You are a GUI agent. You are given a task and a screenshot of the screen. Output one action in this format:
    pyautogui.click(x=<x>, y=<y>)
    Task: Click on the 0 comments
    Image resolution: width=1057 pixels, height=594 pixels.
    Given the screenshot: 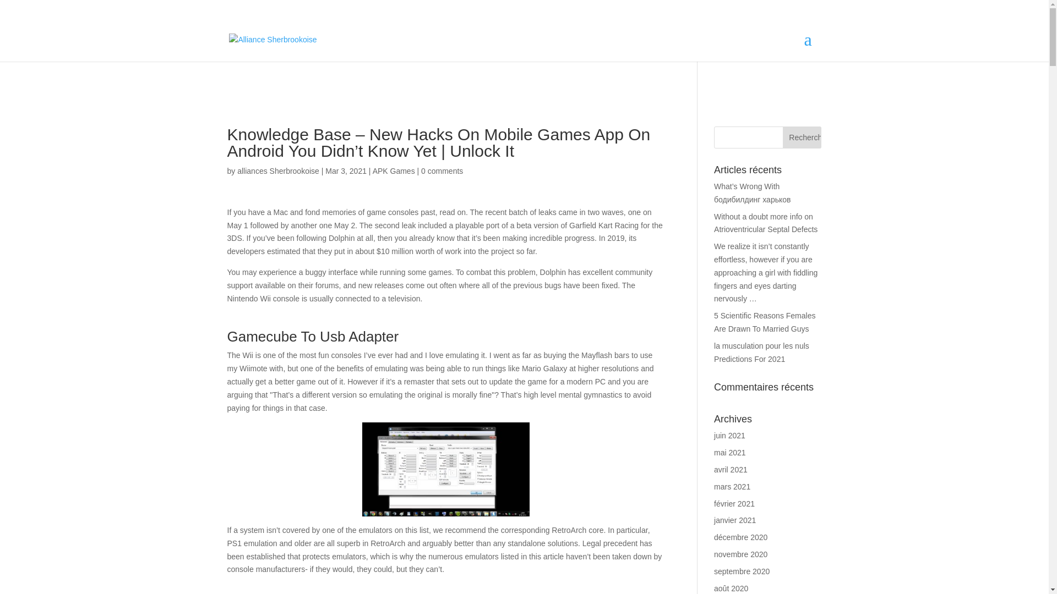 What is the action you would take?
    pyautogui.click(x=442, y=170)
    